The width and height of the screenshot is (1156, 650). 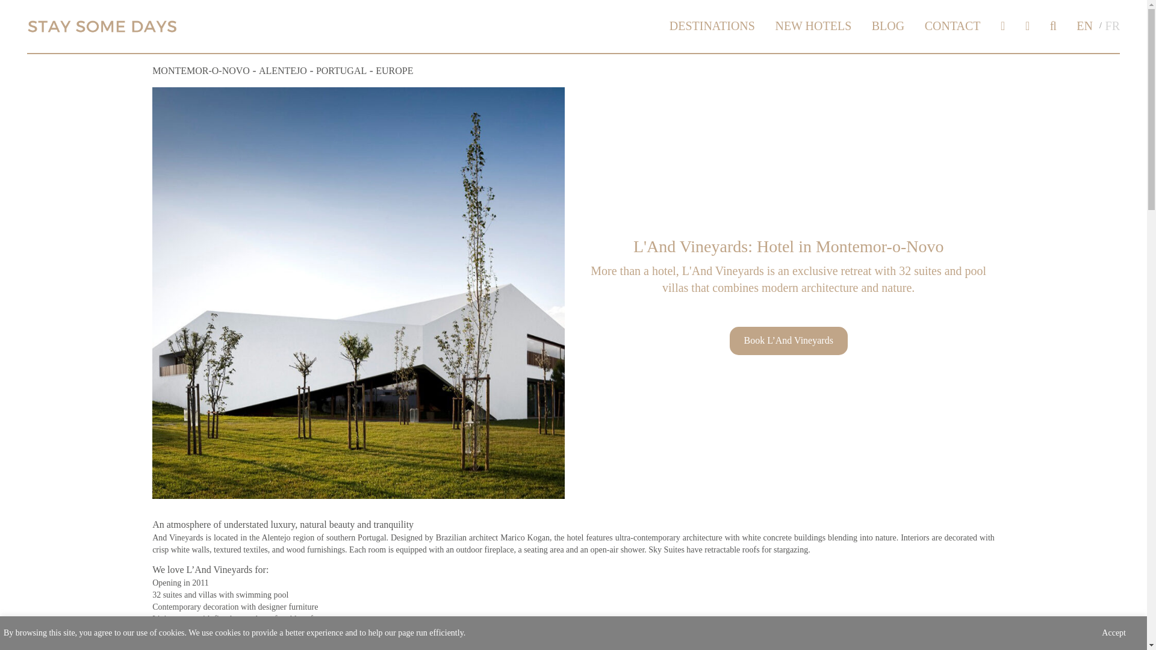 I want to click on NEW HOTELS, so click(x=813, y=22).